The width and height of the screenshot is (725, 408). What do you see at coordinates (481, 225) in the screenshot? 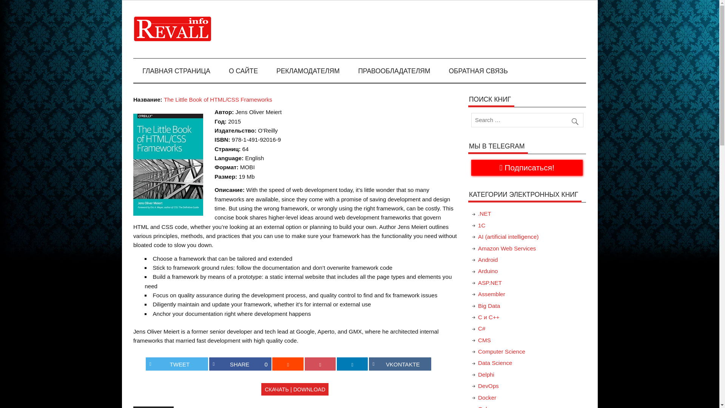
I see `1C` at bounding box center [481, 225].